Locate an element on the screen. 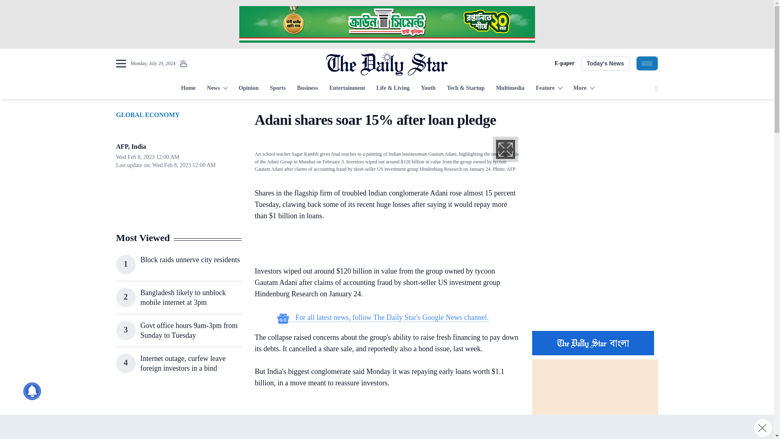 The height and width of the screenshot is (439, 780). Sports is located at coordinates (277, 89).